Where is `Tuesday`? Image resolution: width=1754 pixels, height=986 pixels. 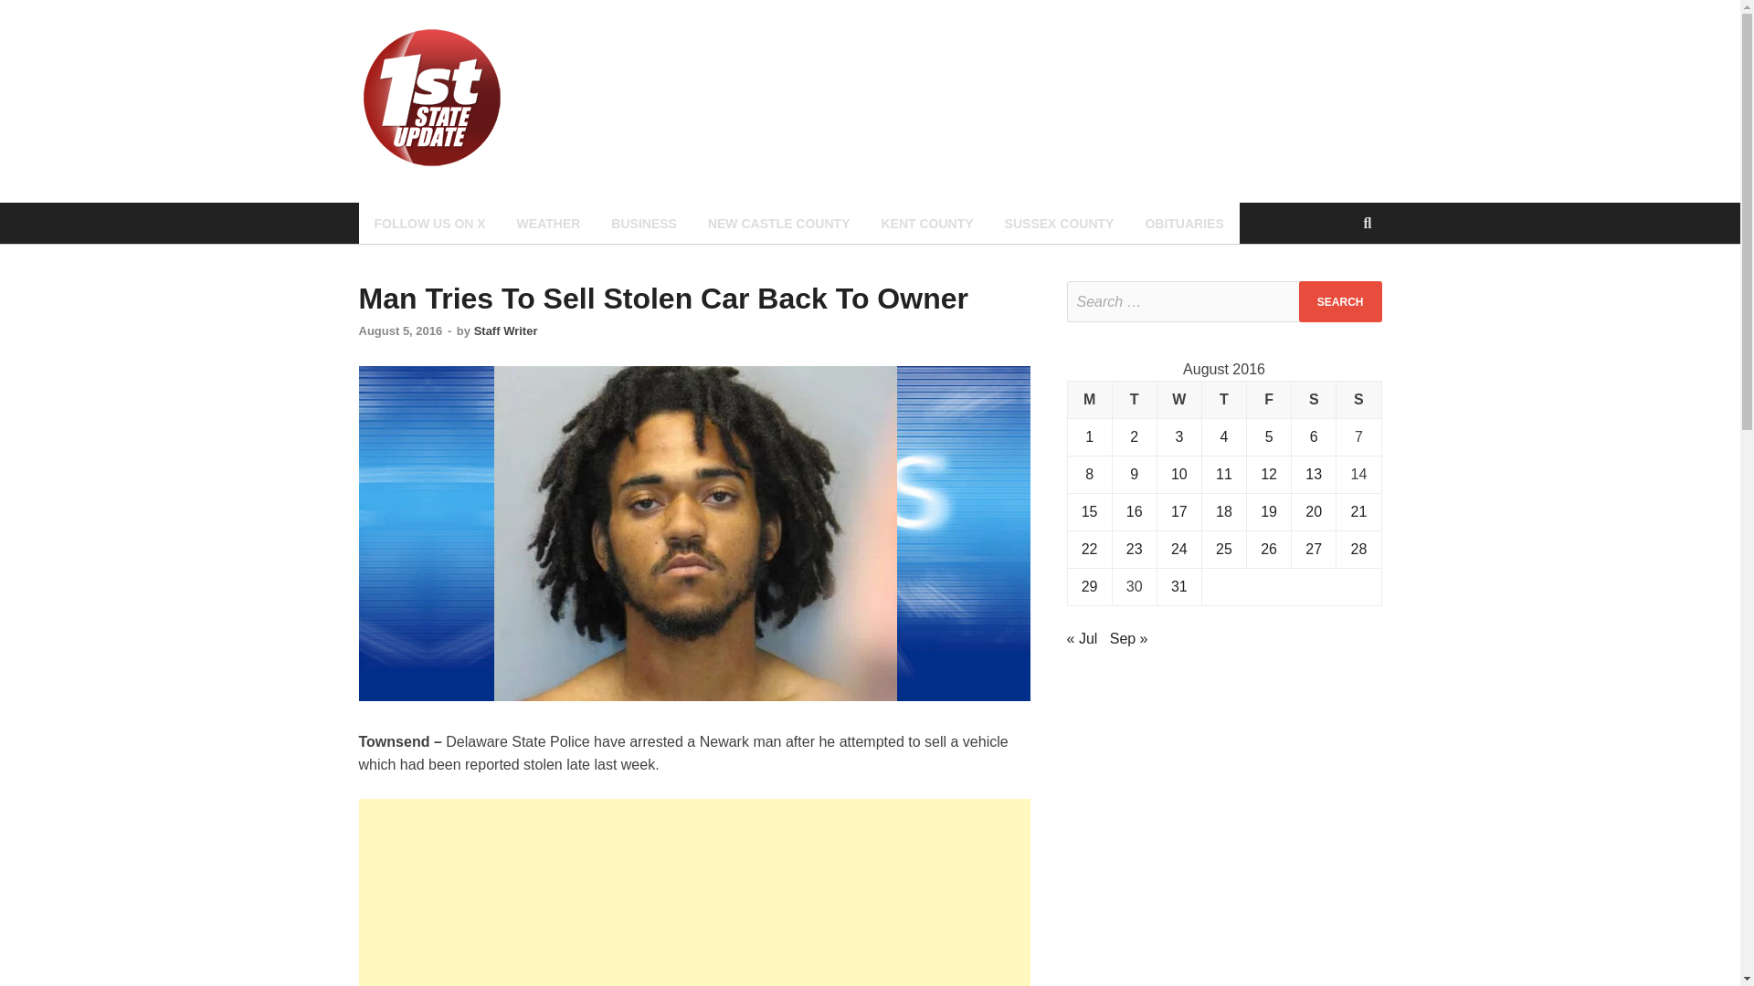 Tuesday is located at coordinates (1134, 400).